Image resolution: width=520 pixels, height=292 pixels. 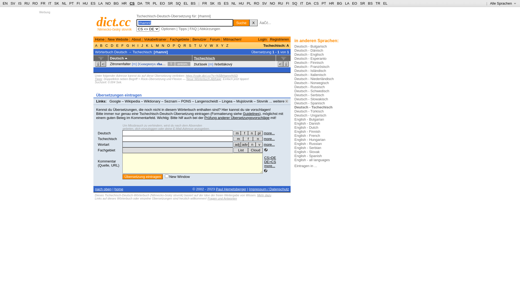 I want to click on Fragen und Antworten, so click(x=222, y=198).